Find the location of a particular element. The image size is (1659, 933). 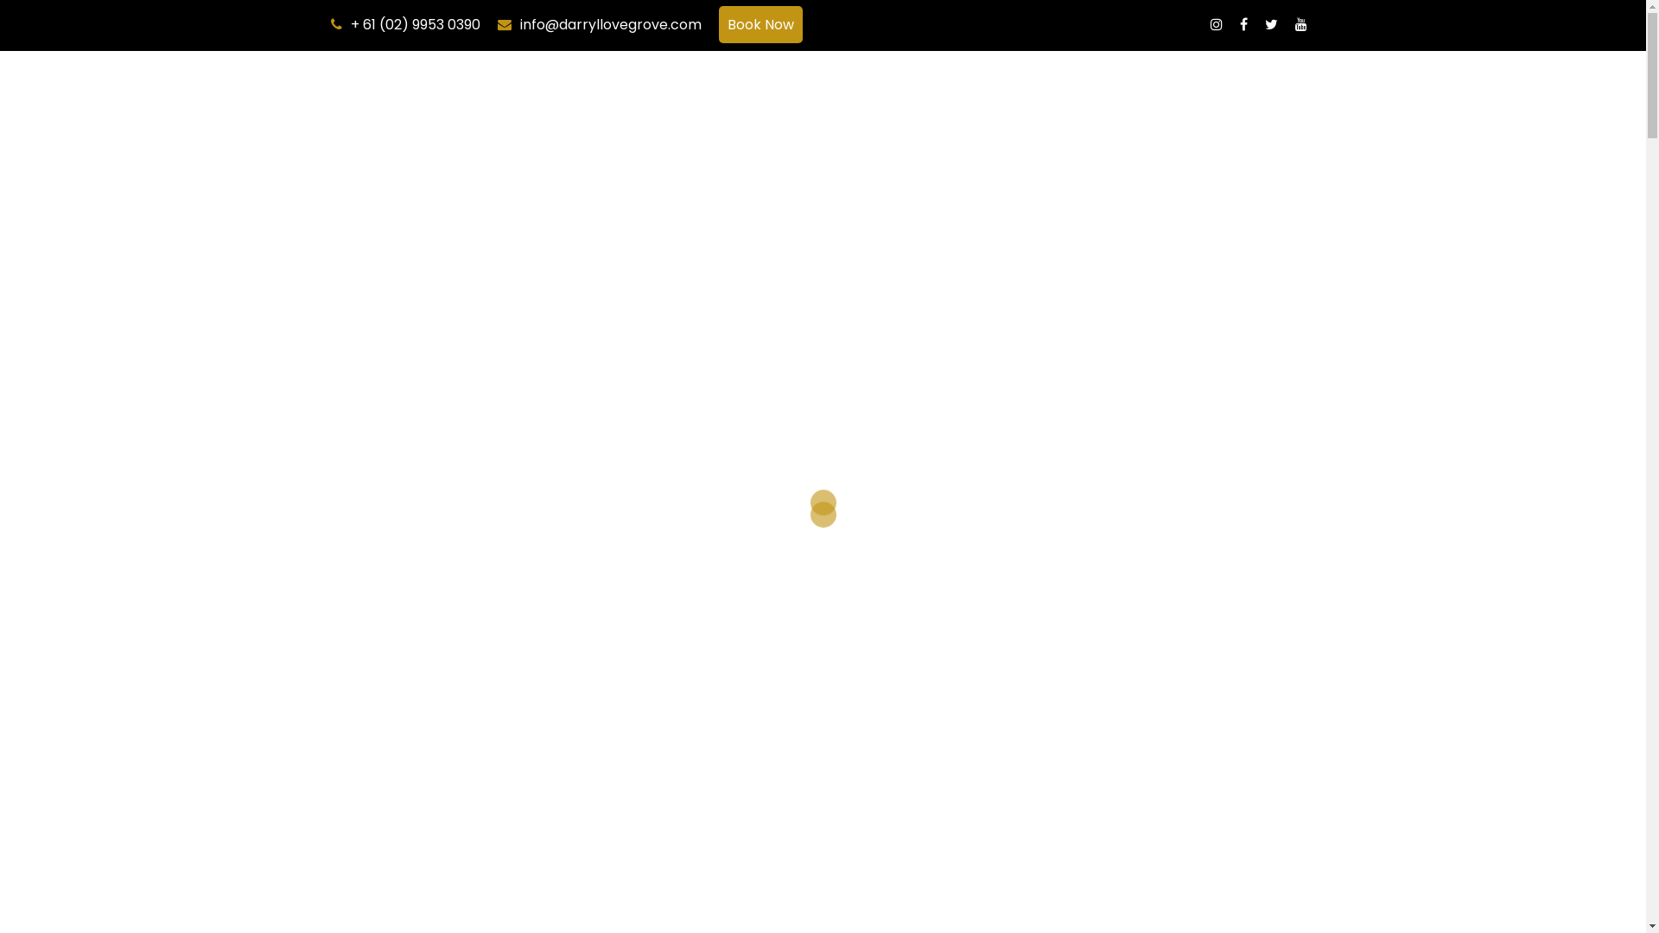

custom performance is located at coordinates (1224, 318).